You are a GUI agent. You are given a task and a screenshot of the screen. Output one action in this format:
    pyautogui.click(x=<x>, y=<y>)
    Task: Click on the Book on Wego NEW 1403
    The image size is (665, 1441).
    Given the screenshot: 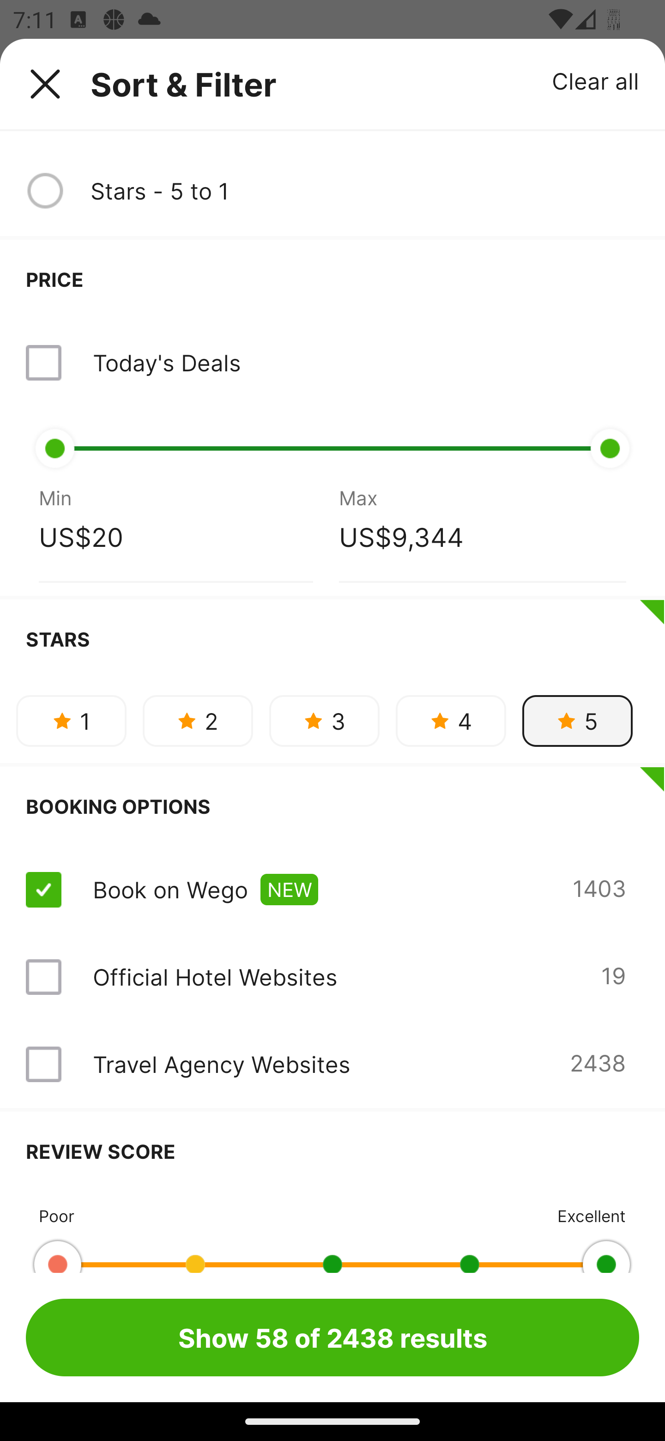 What is the action you would take?
    pyautogui.click(x=332, y=890)
    